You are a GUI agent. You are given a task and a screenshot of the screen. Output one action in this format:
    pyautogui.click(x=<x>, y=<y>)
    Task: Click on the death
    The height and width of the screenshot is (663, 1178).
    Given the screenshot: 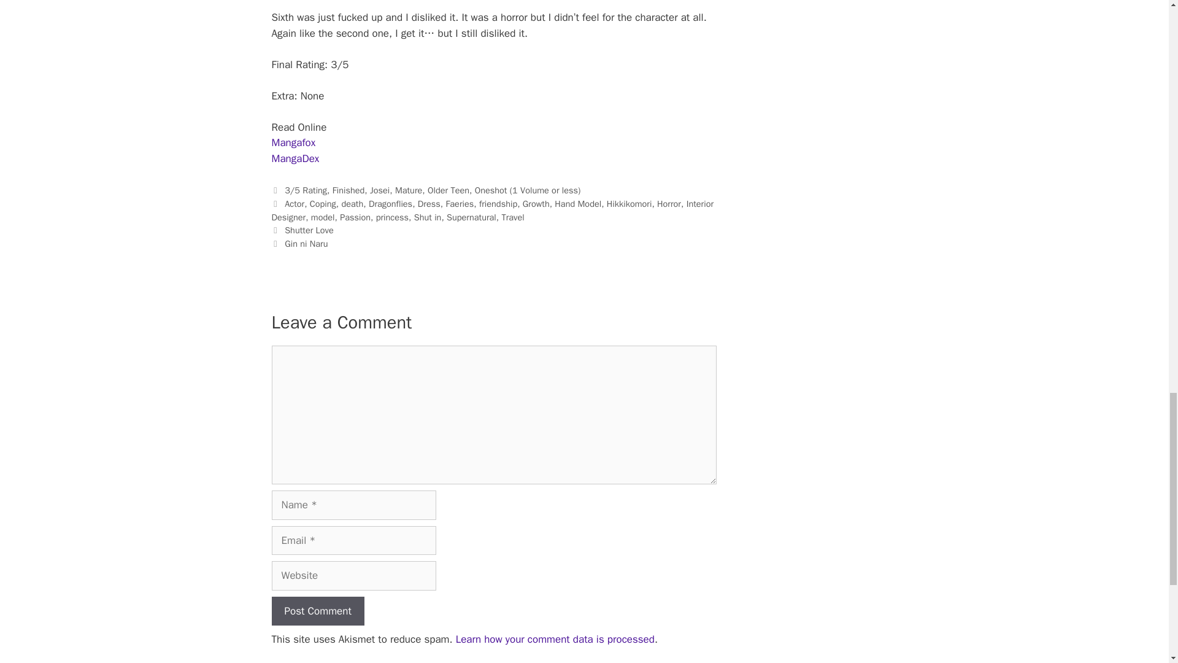 What is the action you would take?
    pyautogui.click(x=352, y=204)
    